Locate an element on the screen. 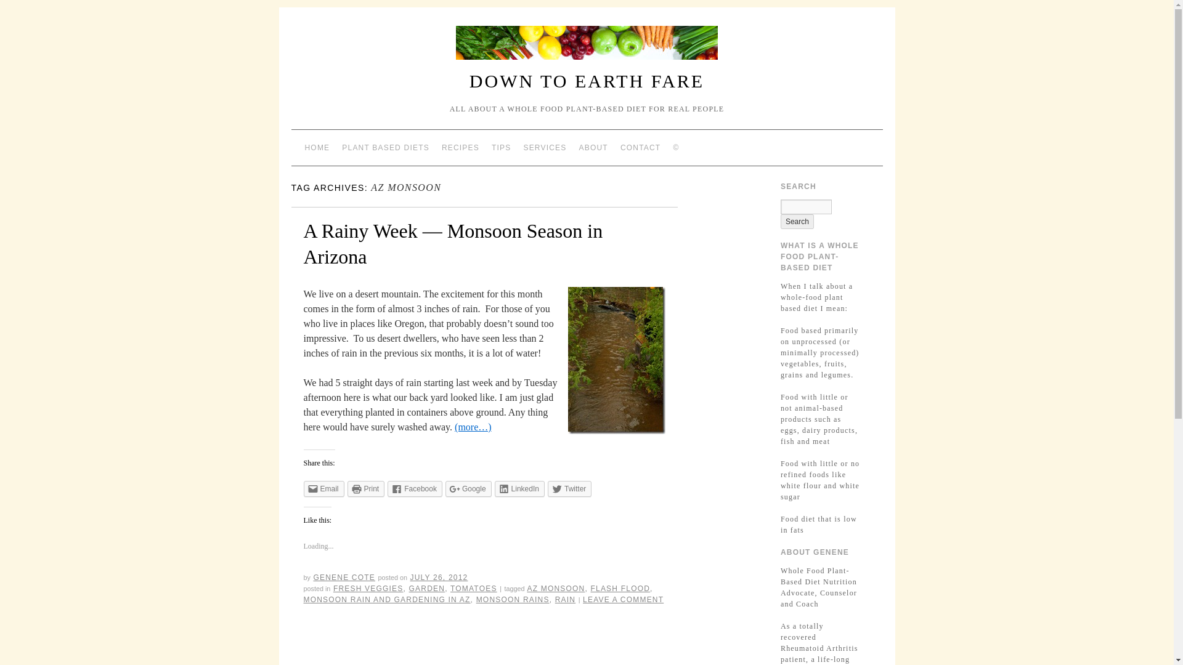 The image size is (1183, 665). Click to share on LinkedIn is located at coordinates (519, 488).